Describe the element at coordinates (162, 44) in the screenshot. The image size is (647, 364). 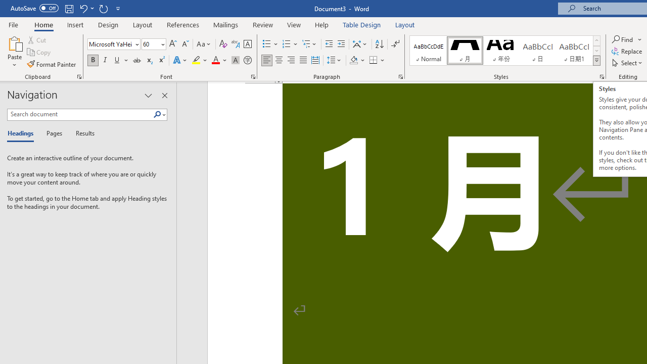
I see `Open` at that location.